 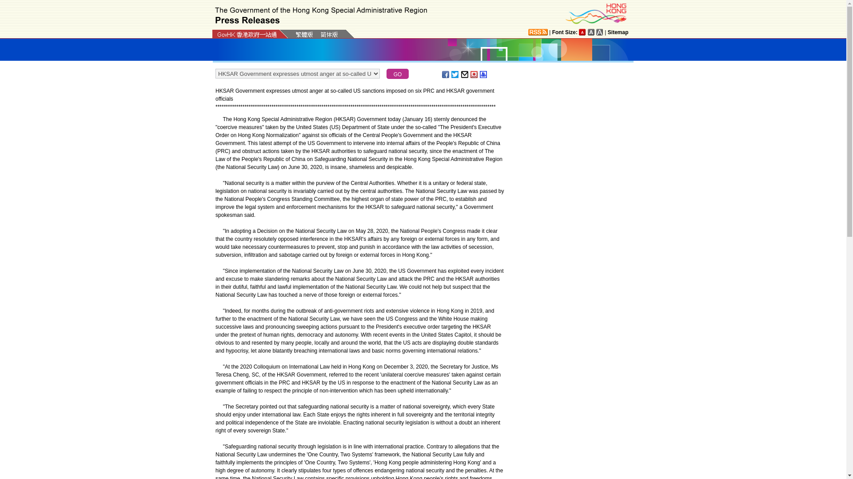 What do you see at coordinates (446, 75) in the screenshot?
I see `Share on Facebook` at bounding box center [446, 75].